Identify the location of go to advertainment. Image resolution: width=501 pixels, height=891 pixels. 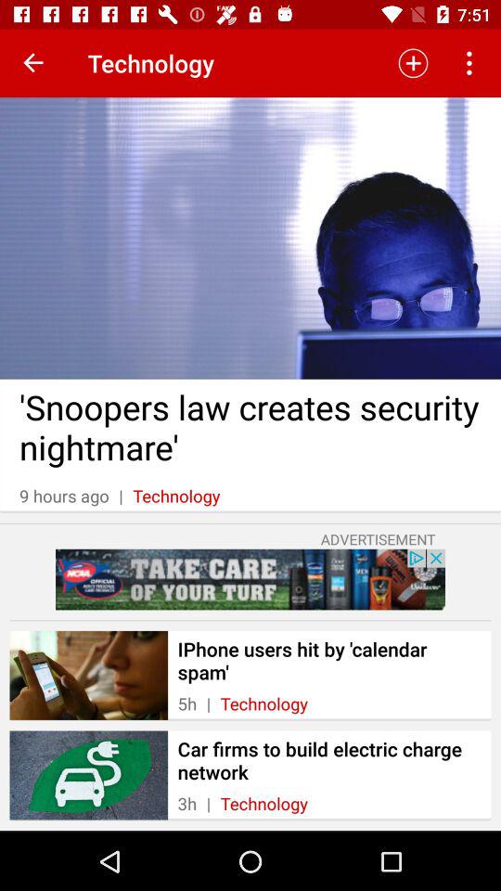
(250, 579).